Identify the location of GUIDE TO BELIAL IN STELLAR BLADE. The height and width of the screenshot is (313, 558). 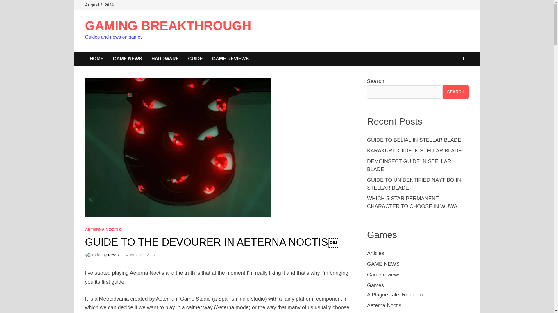
(414, 140).